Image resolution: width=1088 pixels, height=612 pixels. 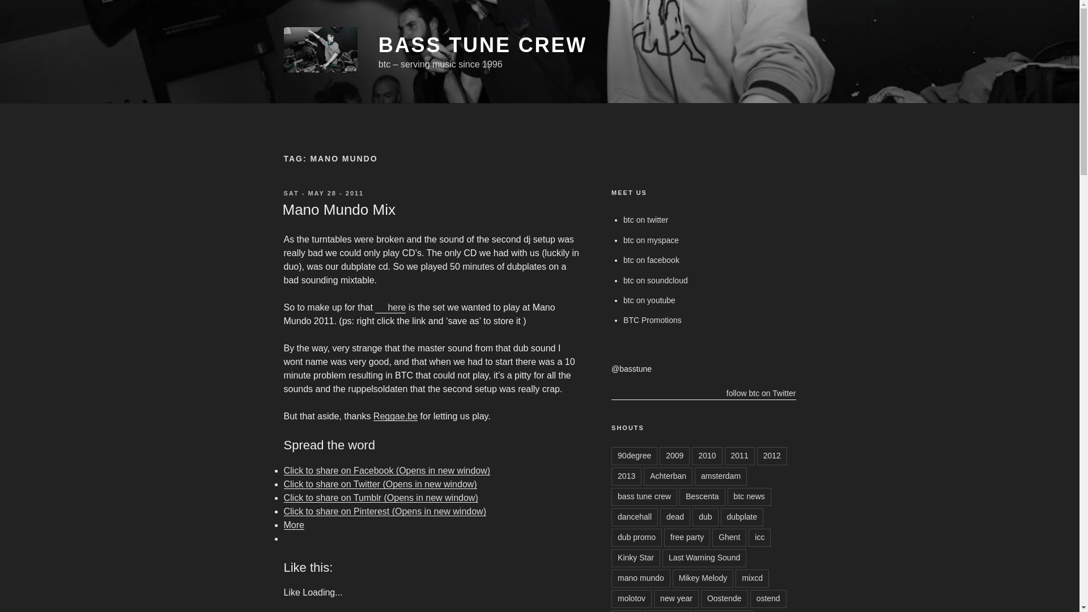 I want to click on new year, so click(x=677, y=599).